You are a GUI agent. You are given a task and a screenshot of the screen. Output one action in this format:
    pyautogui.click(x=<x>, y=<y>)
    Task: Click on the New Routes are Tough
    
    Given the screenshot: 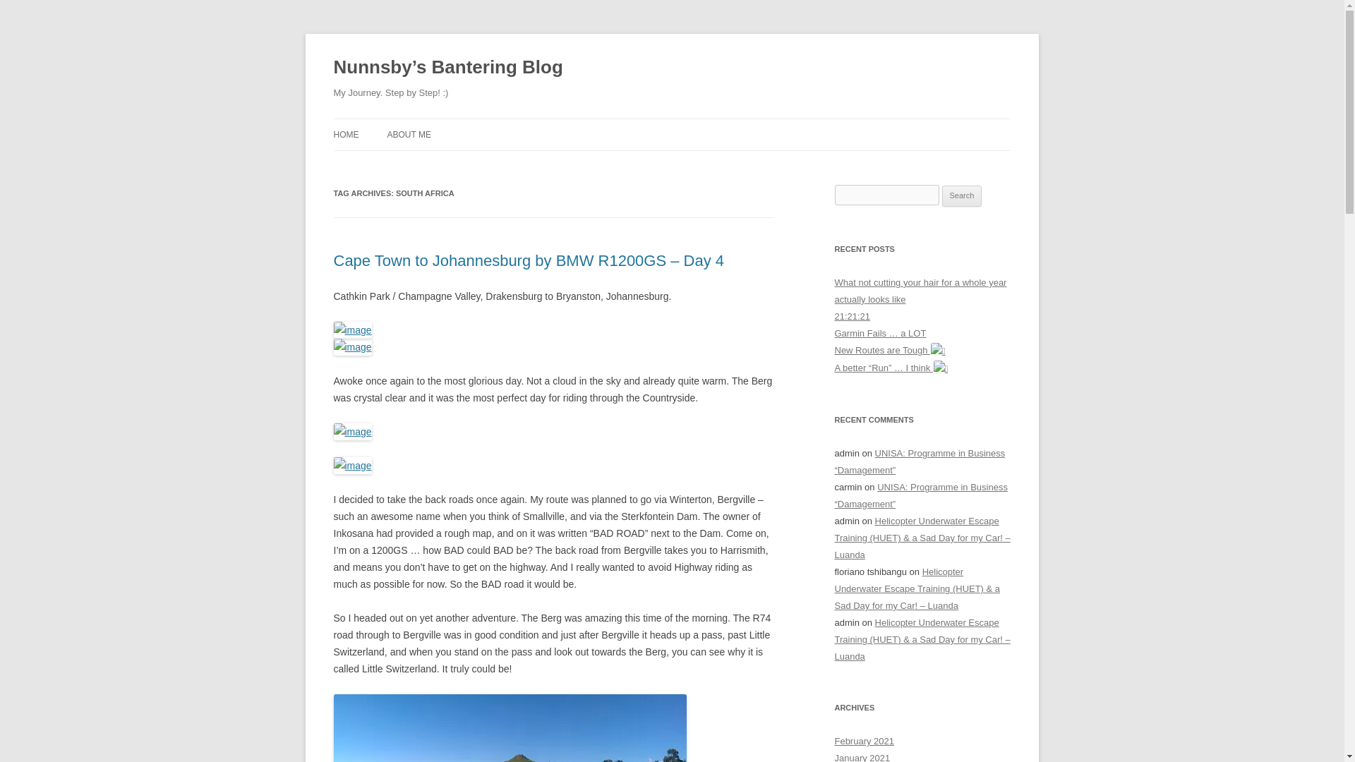 What is the action you would take?
    pyautogui.click(x=890, y=350)
    